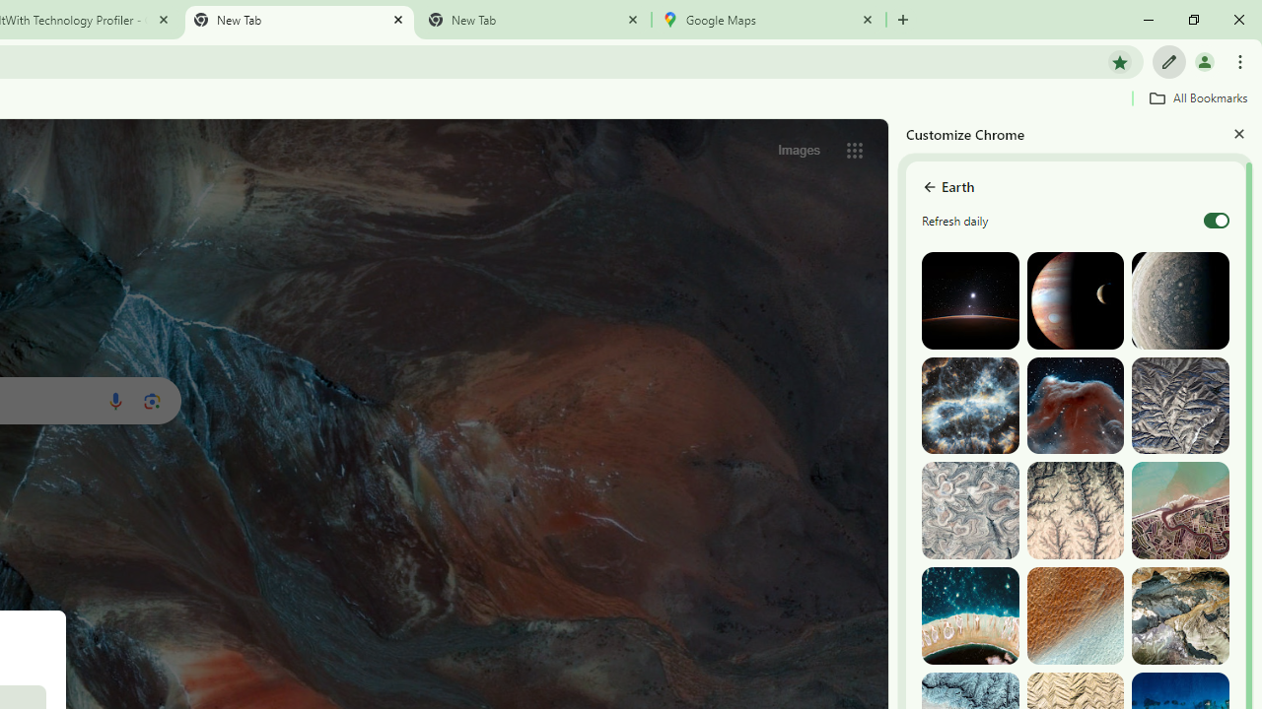  I want to click on Nanggroe Aceh Darussalam, Indonesia, so click(1180, 510).